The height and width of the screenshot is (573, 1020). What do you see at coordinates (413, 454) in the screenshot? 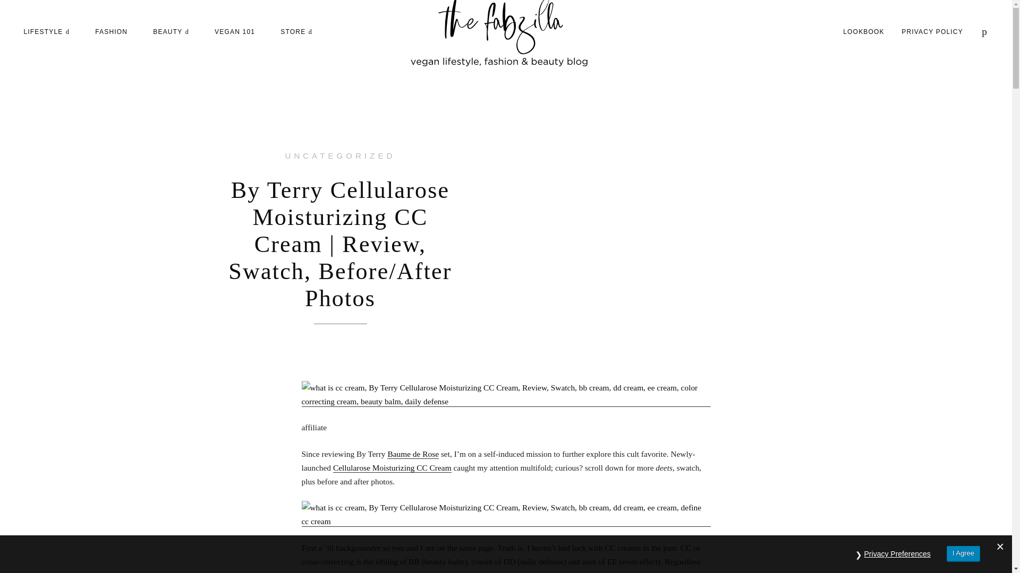
I see `Baume de Rose` at bounding box center [413, 454].